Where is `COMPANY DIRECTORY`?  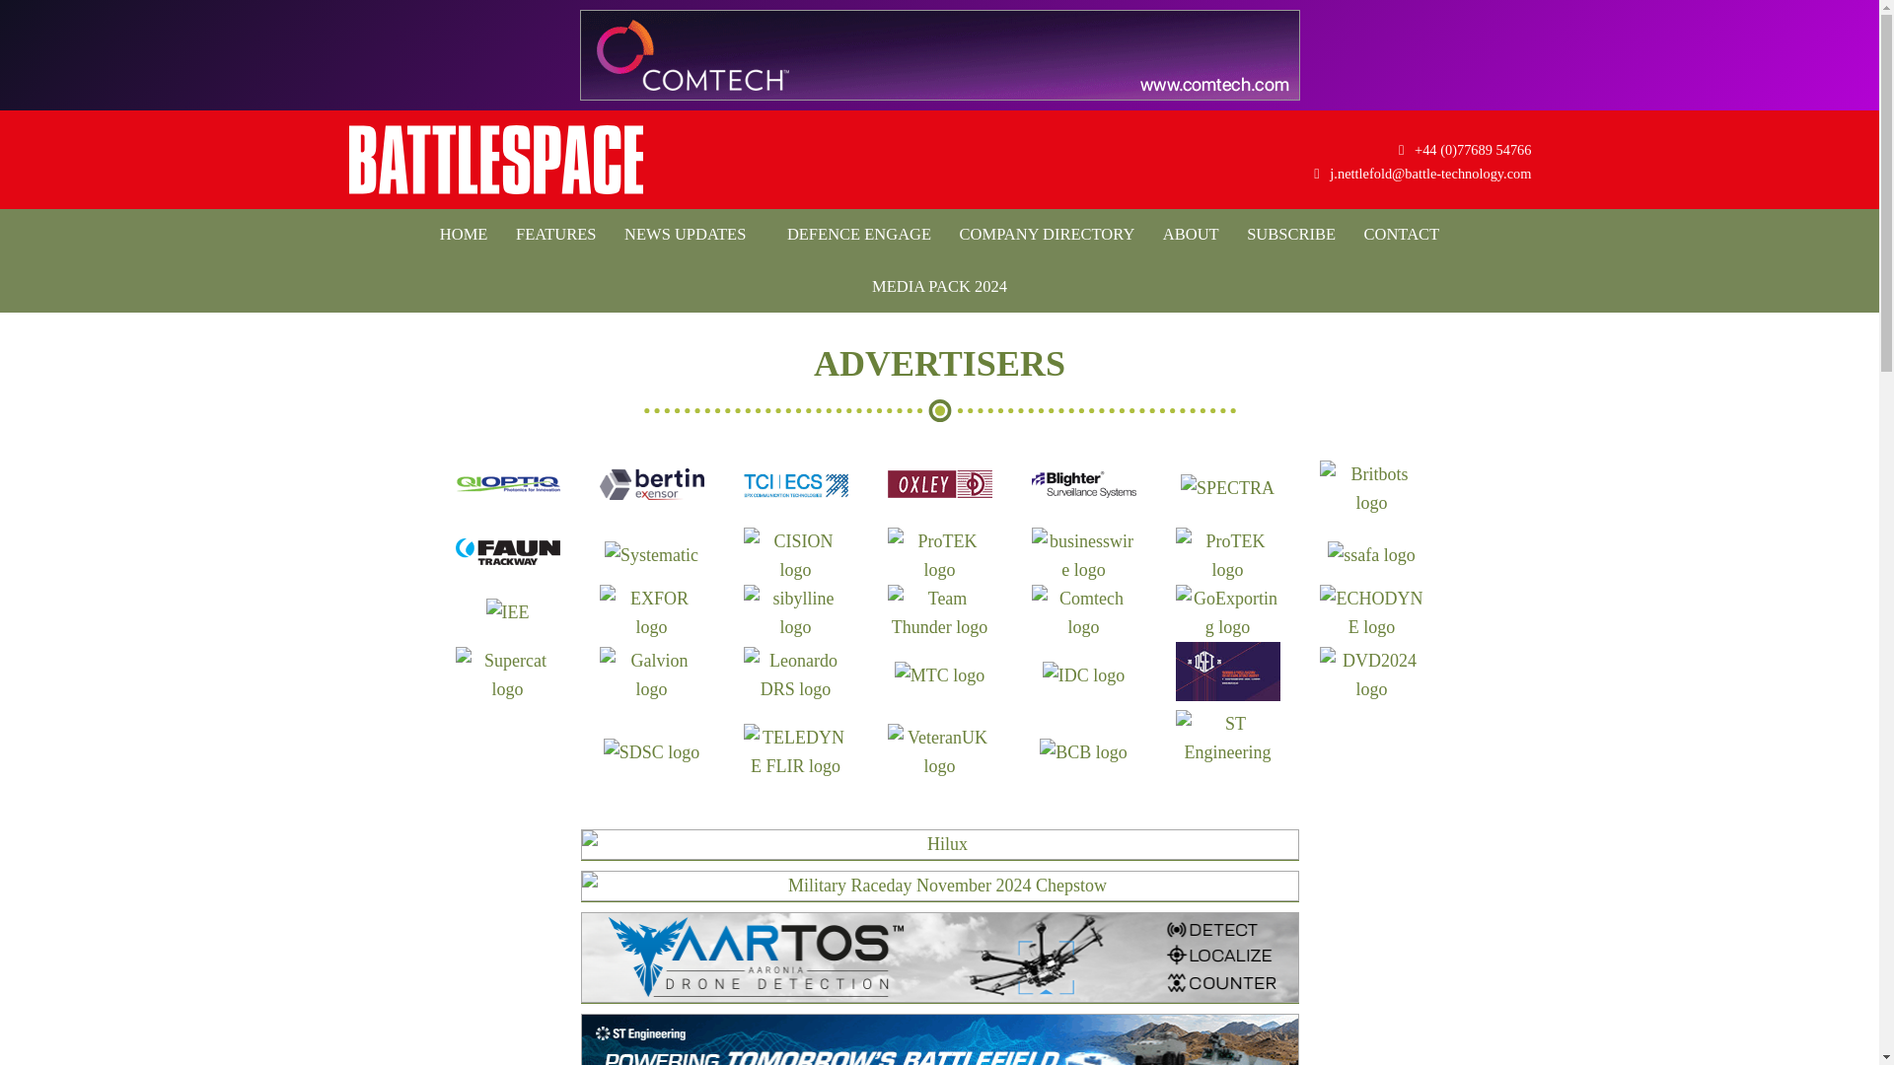 COMPANY DIRECTORY is located at coordinates (1048, 235).